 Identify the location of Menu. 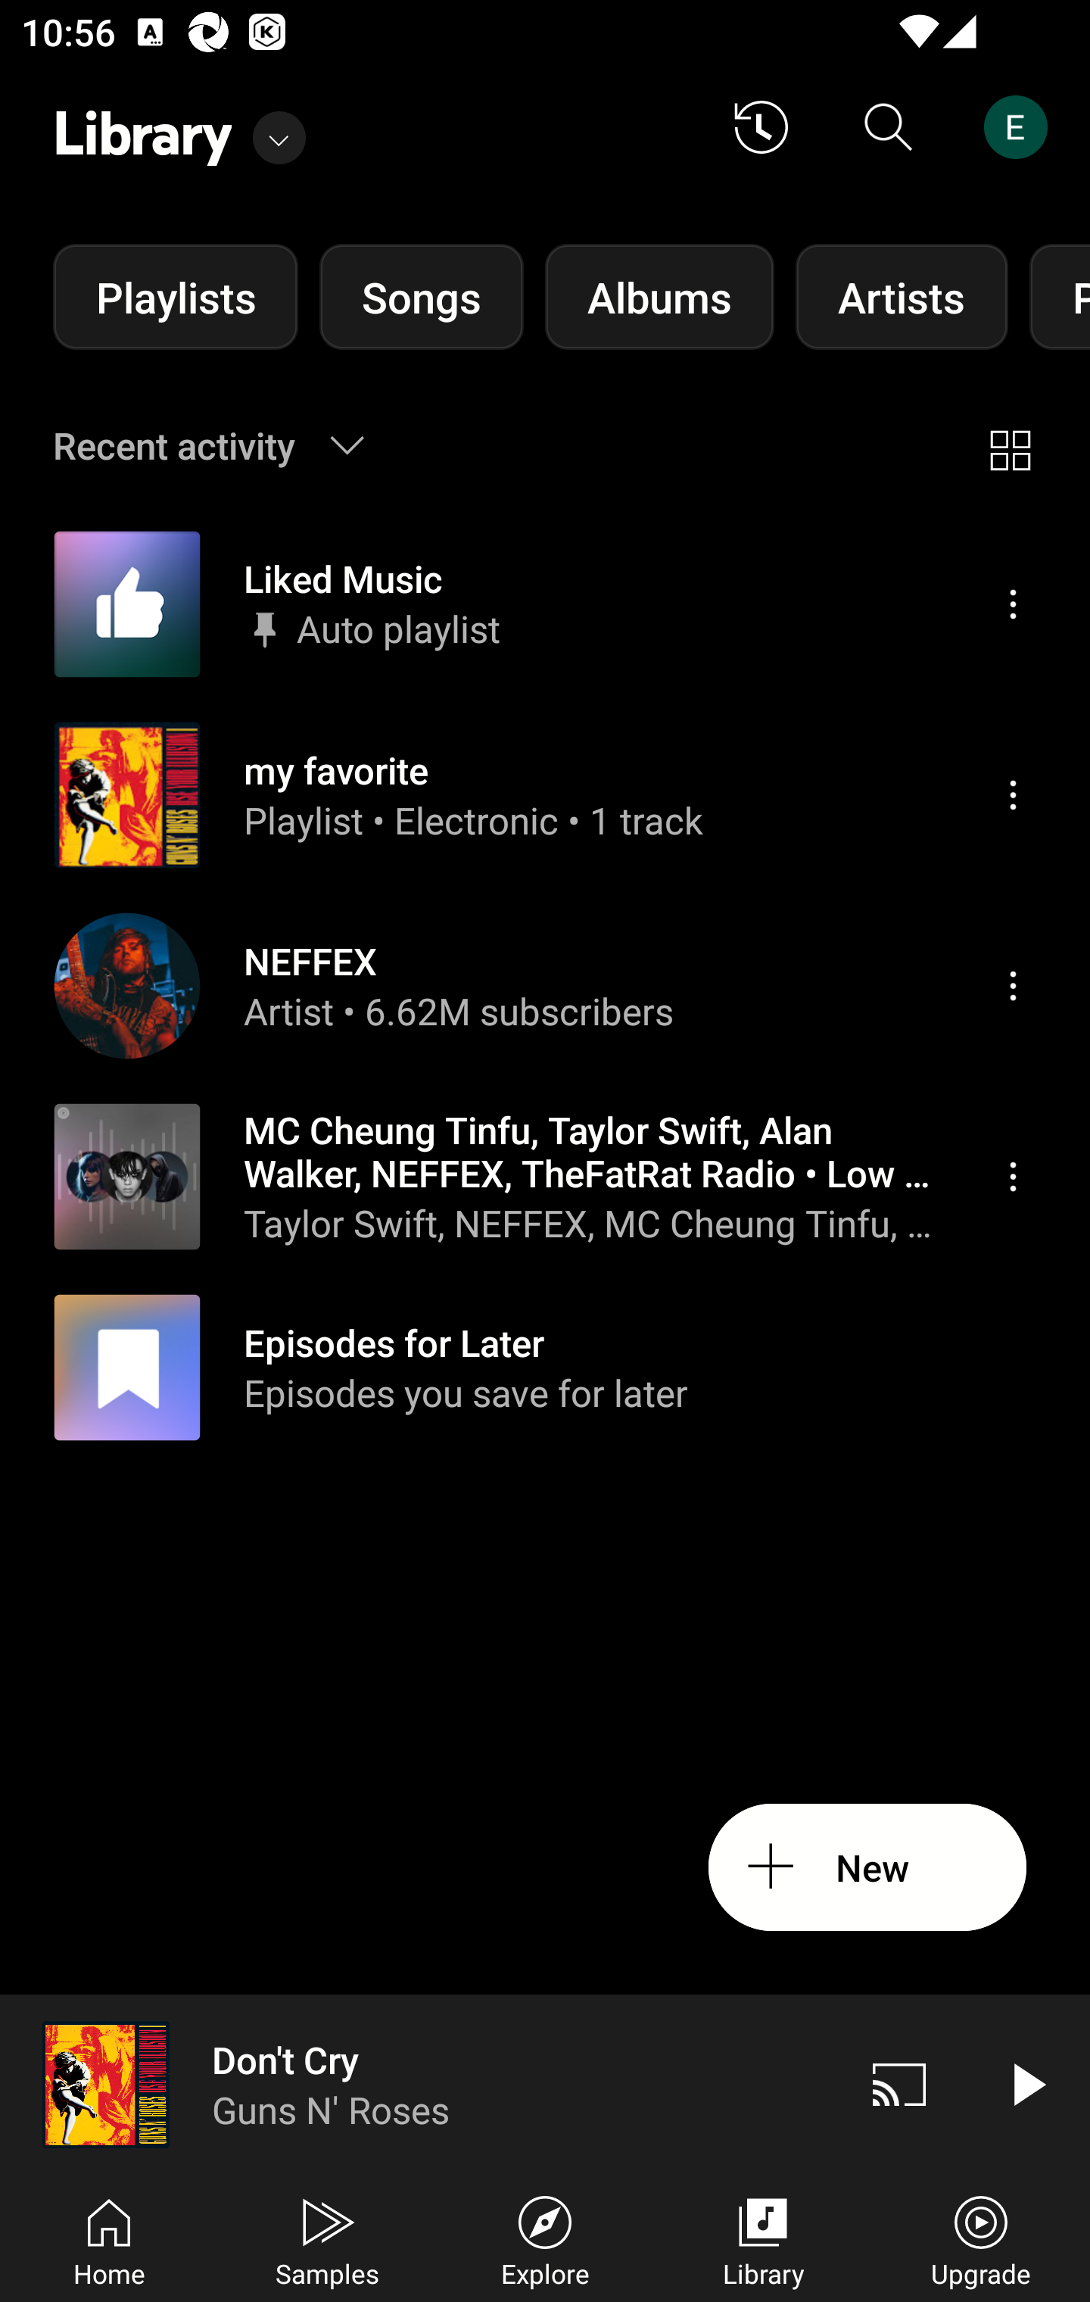
(1013, 794).